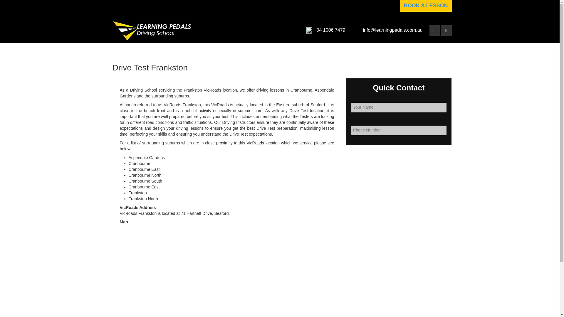 This screenshot has height=317, width=564. Describe the element at coordinates (330, 30) in the screenshot. I see `04 1006 7479` at that location.